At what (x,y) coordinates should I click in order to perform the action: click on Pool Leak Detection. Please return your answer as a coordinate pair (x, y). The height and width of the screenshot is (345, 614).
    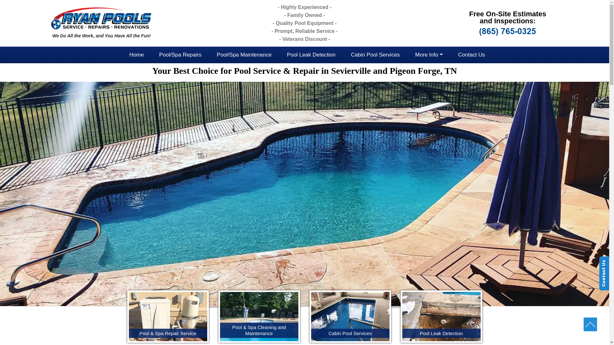
    Looking at the image, I should click on (441, 316).